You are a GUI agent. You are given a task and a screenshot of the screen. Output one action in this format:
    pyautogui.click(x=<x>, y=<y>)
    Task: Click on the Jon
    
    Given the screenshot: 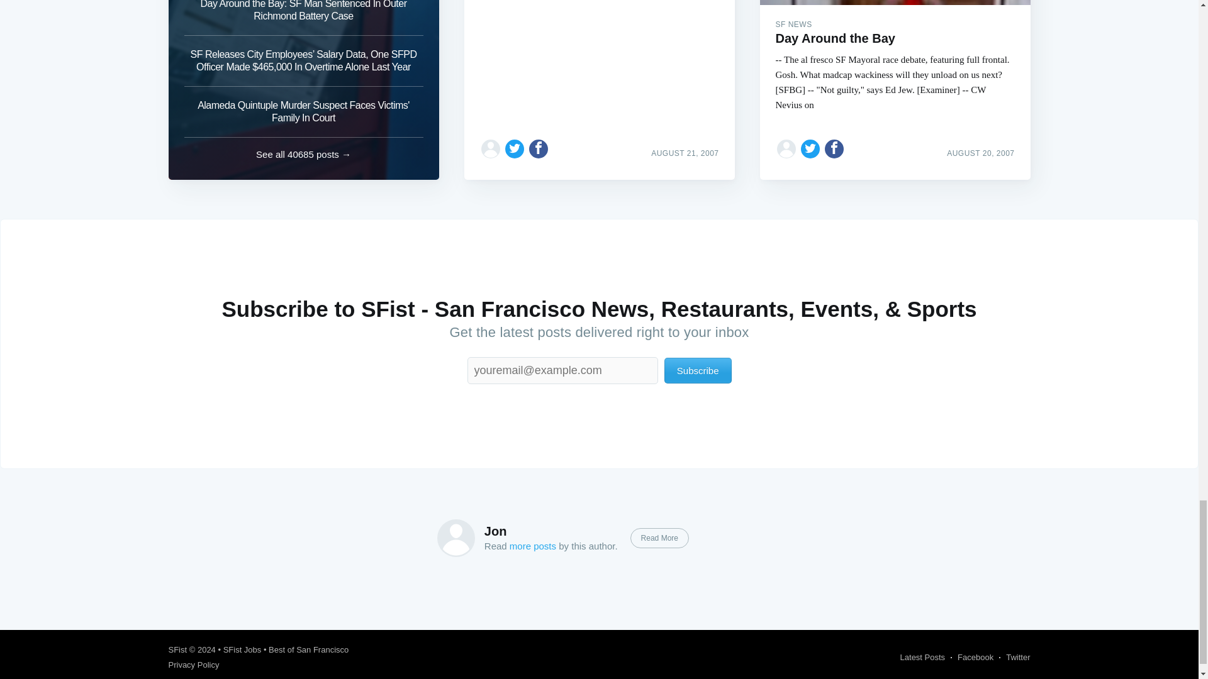 What is the action you would take?
    pyautogui.click(x=496, y=531)
    